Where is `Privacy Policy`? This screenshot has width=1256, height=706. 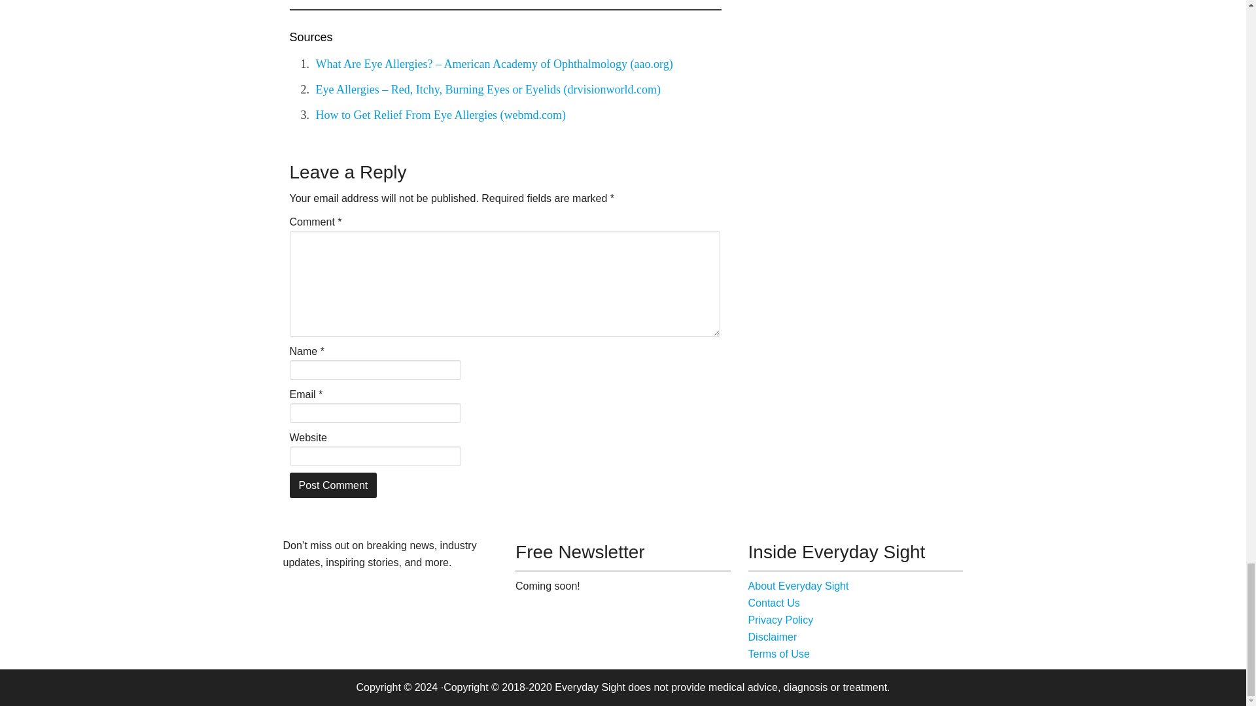 Privacy Policy is located at coordinates (781, 620).